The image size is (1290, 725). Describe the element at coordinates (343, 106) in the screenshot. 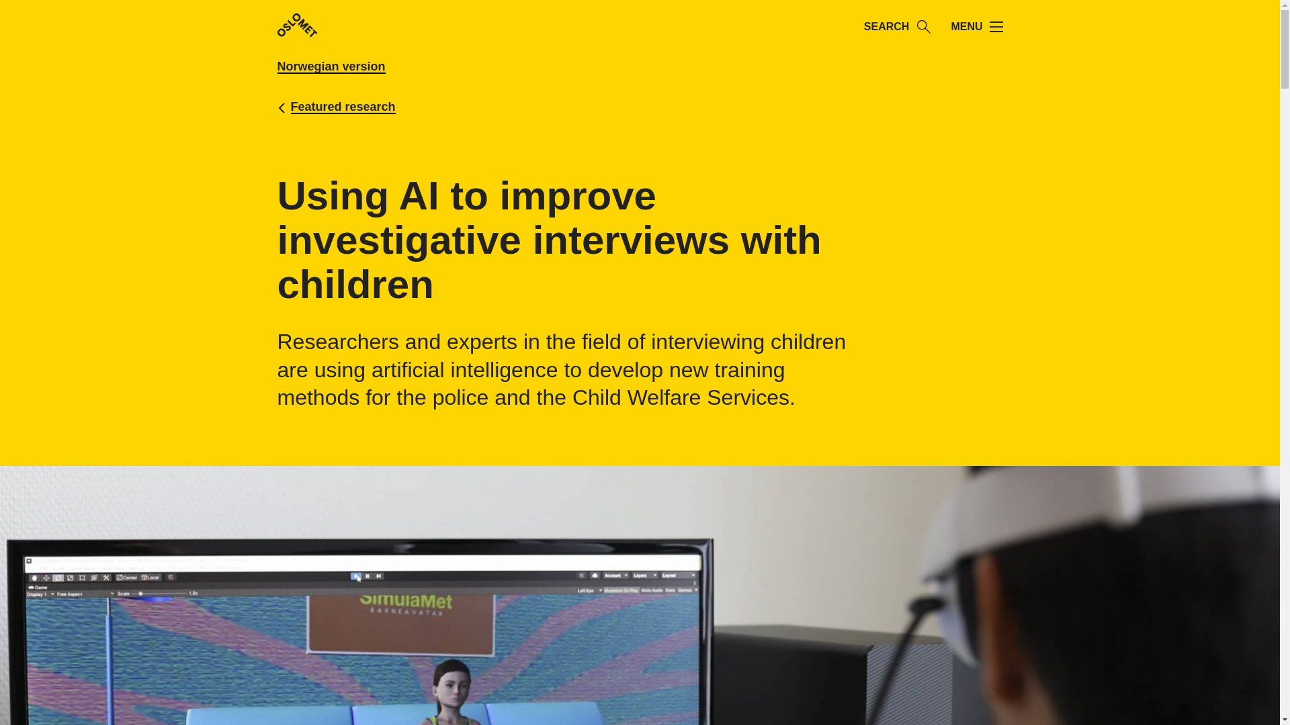

I see `Featured research` at that location.